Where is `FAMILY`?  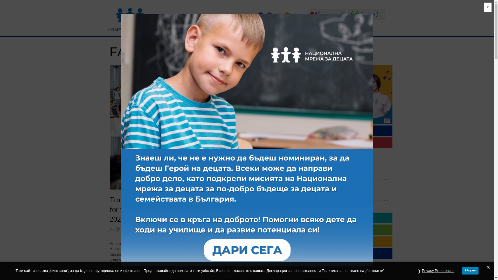 FAMILY is located at coordinates (348, 143).